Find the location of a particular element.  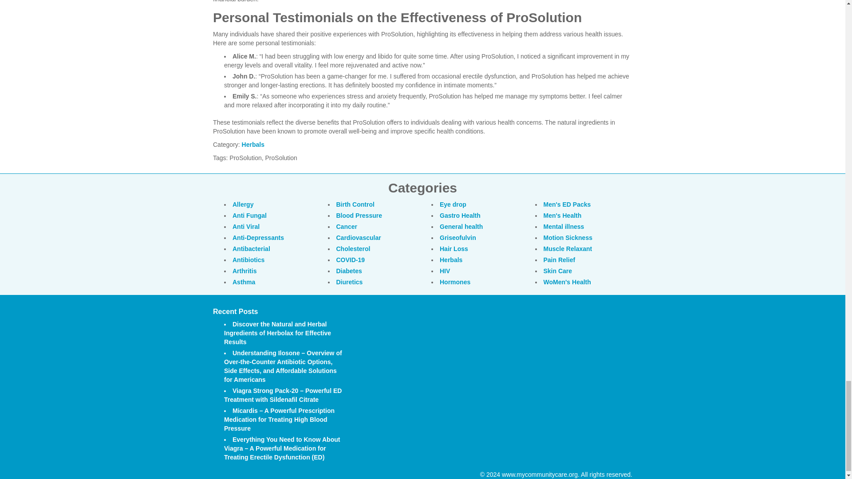

Asthma is located at coordinates (244, 282).